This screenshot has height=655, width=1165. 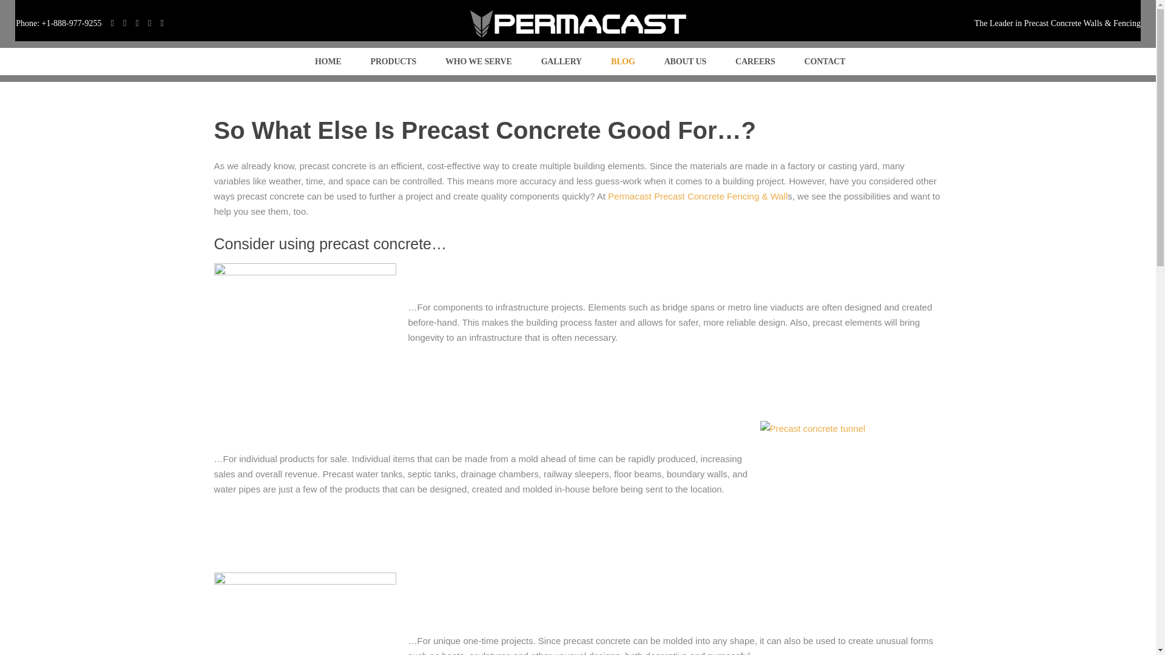 I want to click on WHO WE SERVE, so click(x=477, y=62).